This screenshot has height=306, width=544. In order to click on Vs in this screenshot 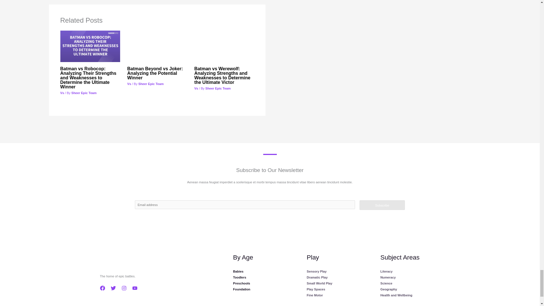, I will do `click(196, 88)`.